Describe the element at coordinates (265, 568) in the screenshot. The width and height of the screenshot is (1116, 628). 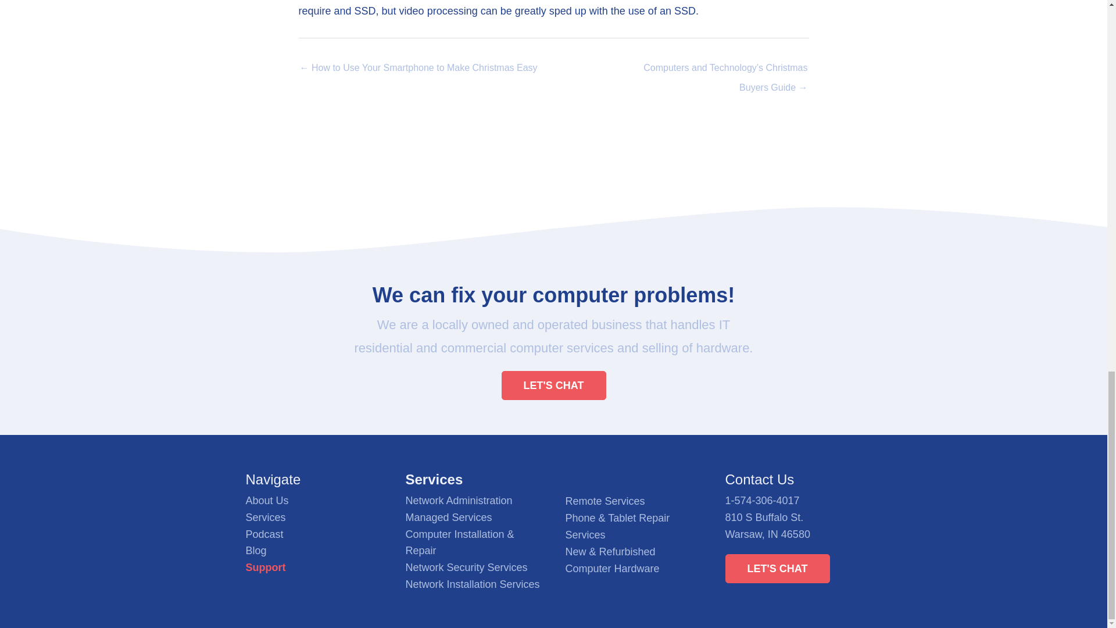
I see `Support` at that location.